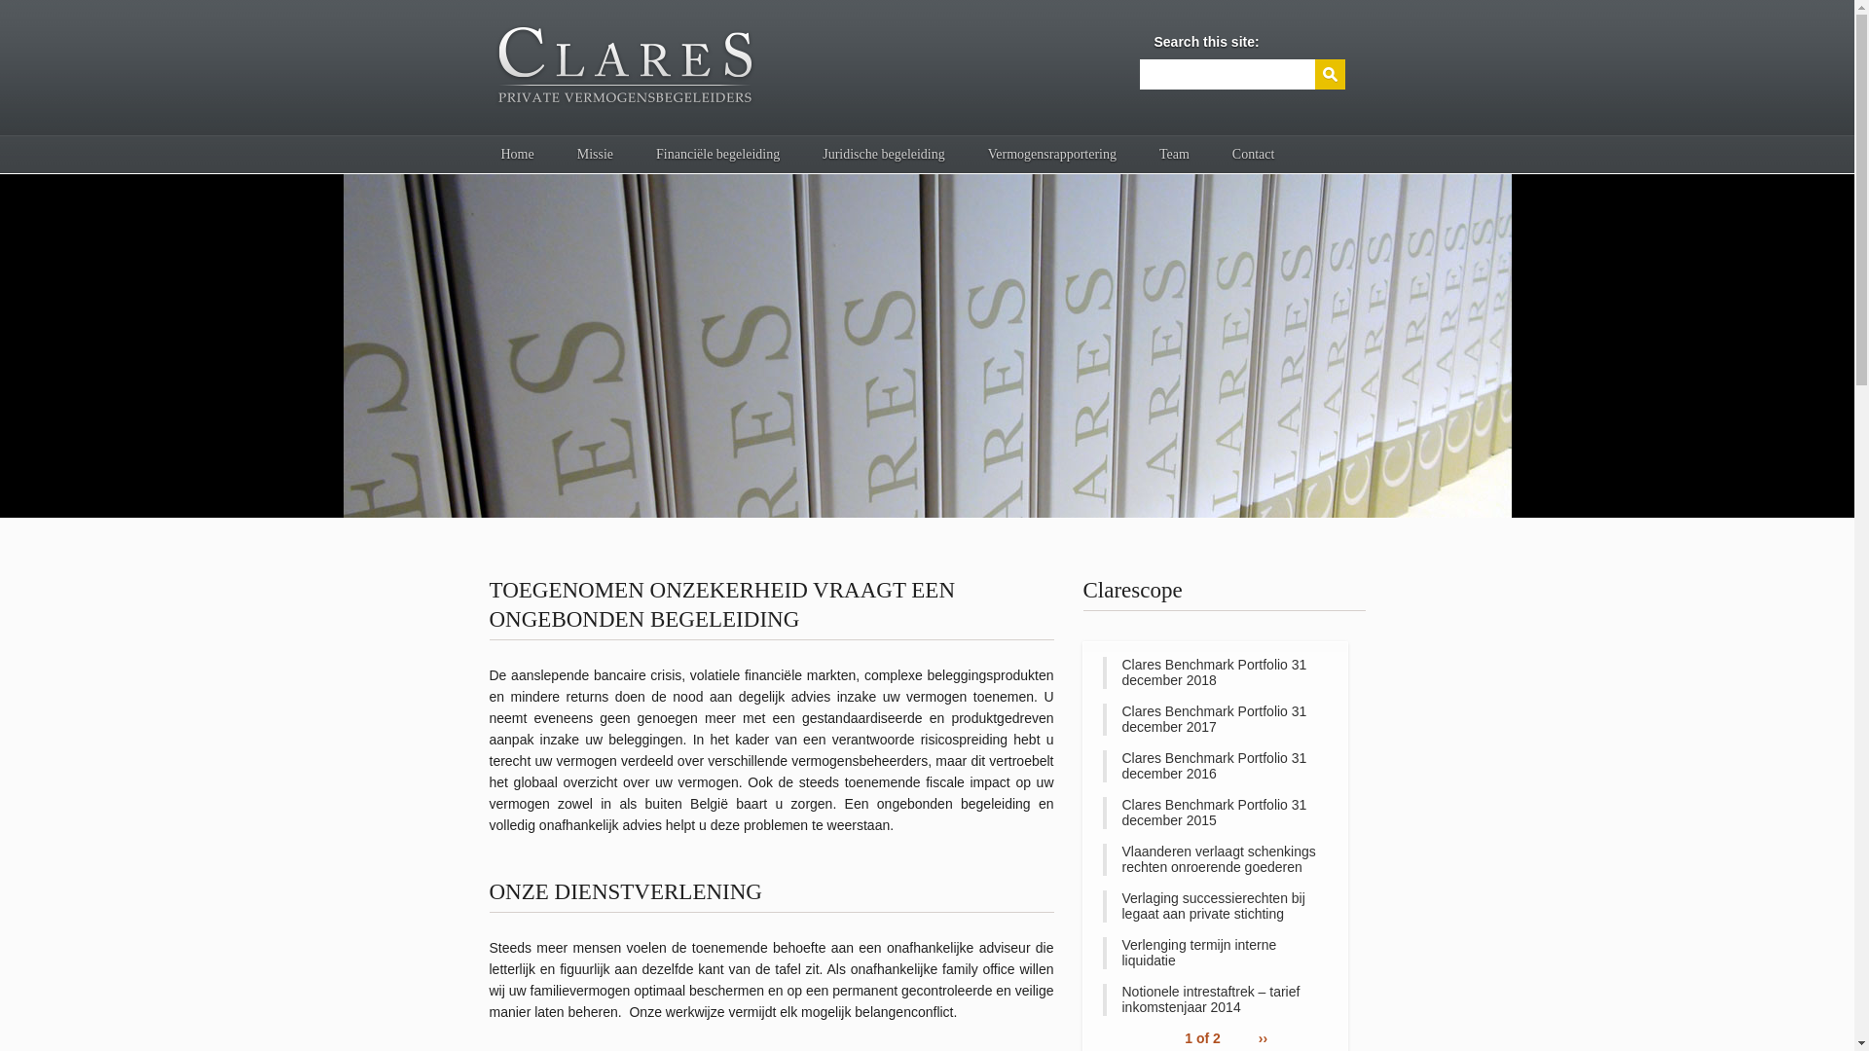 This screenshot has height=1051, width=1869. What do you see at coordinates (1254, 155) in the screenshot?
I see `Contact` at bounding box center [1254, 155].